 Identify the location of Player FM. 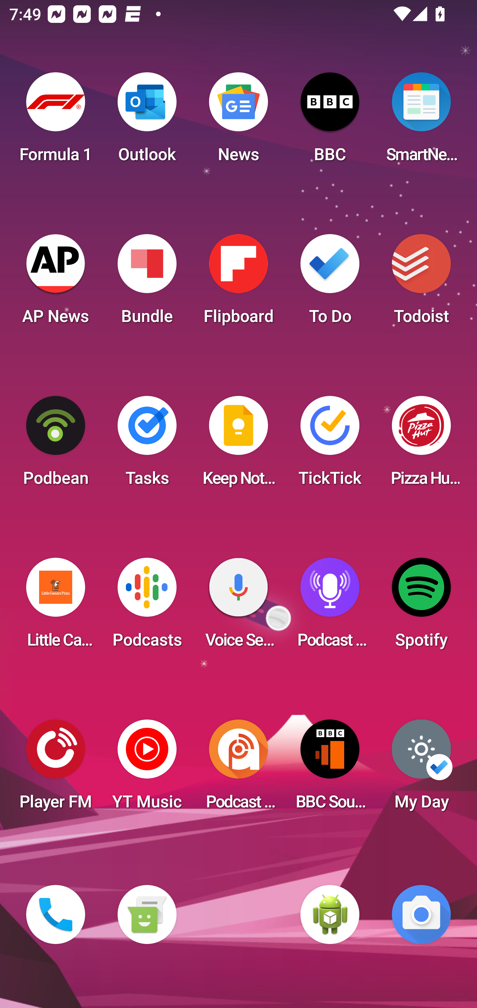
(56, 769).